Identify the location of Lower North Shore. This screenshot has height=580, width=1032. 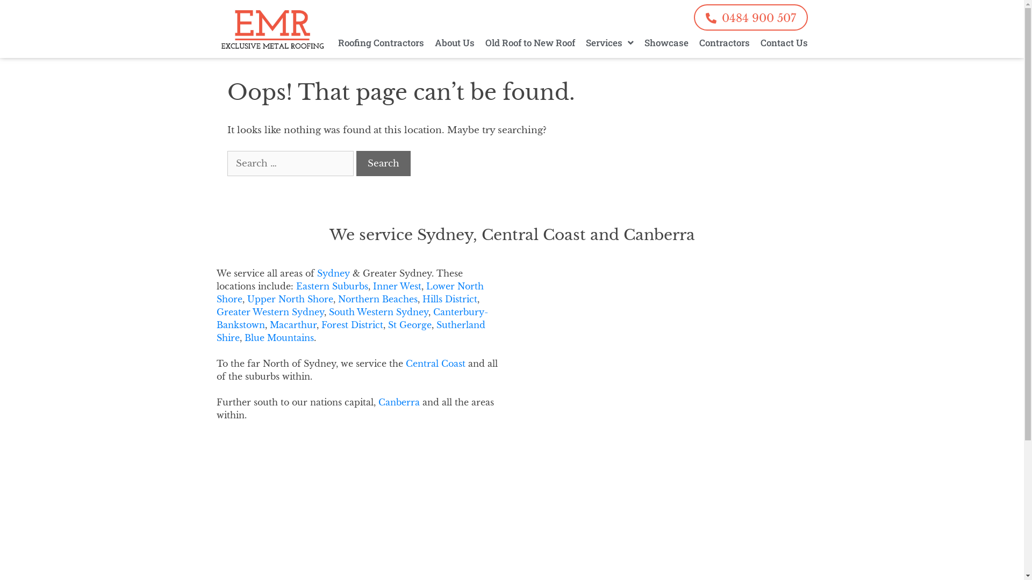
(349, 293).